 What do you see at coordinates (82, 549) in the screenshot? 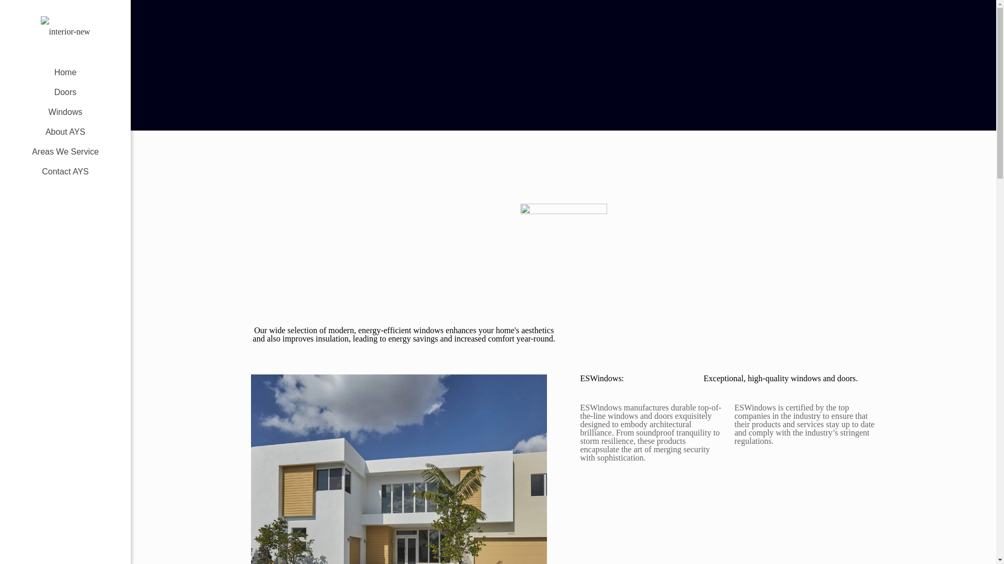
I see `Instagram` at bounding box center [82, 549].